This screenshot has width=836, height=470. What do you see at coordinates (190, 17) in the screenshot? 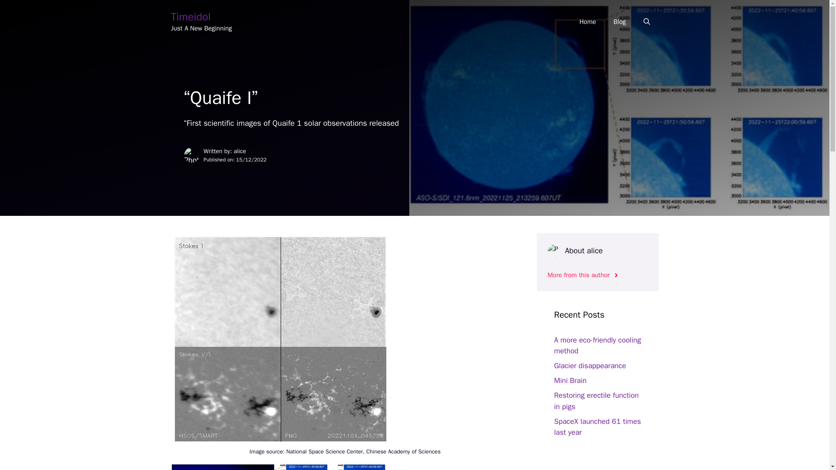
I see `Timeidol` at bounding box center [190, 17].